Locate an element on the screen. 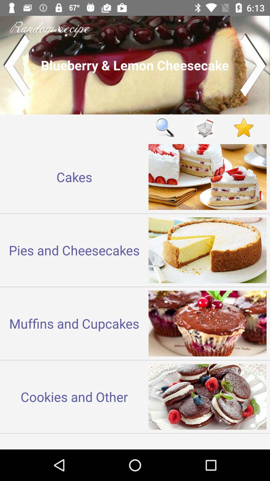  add the receipes into the shopping cart is located at coordinates (204, 127).